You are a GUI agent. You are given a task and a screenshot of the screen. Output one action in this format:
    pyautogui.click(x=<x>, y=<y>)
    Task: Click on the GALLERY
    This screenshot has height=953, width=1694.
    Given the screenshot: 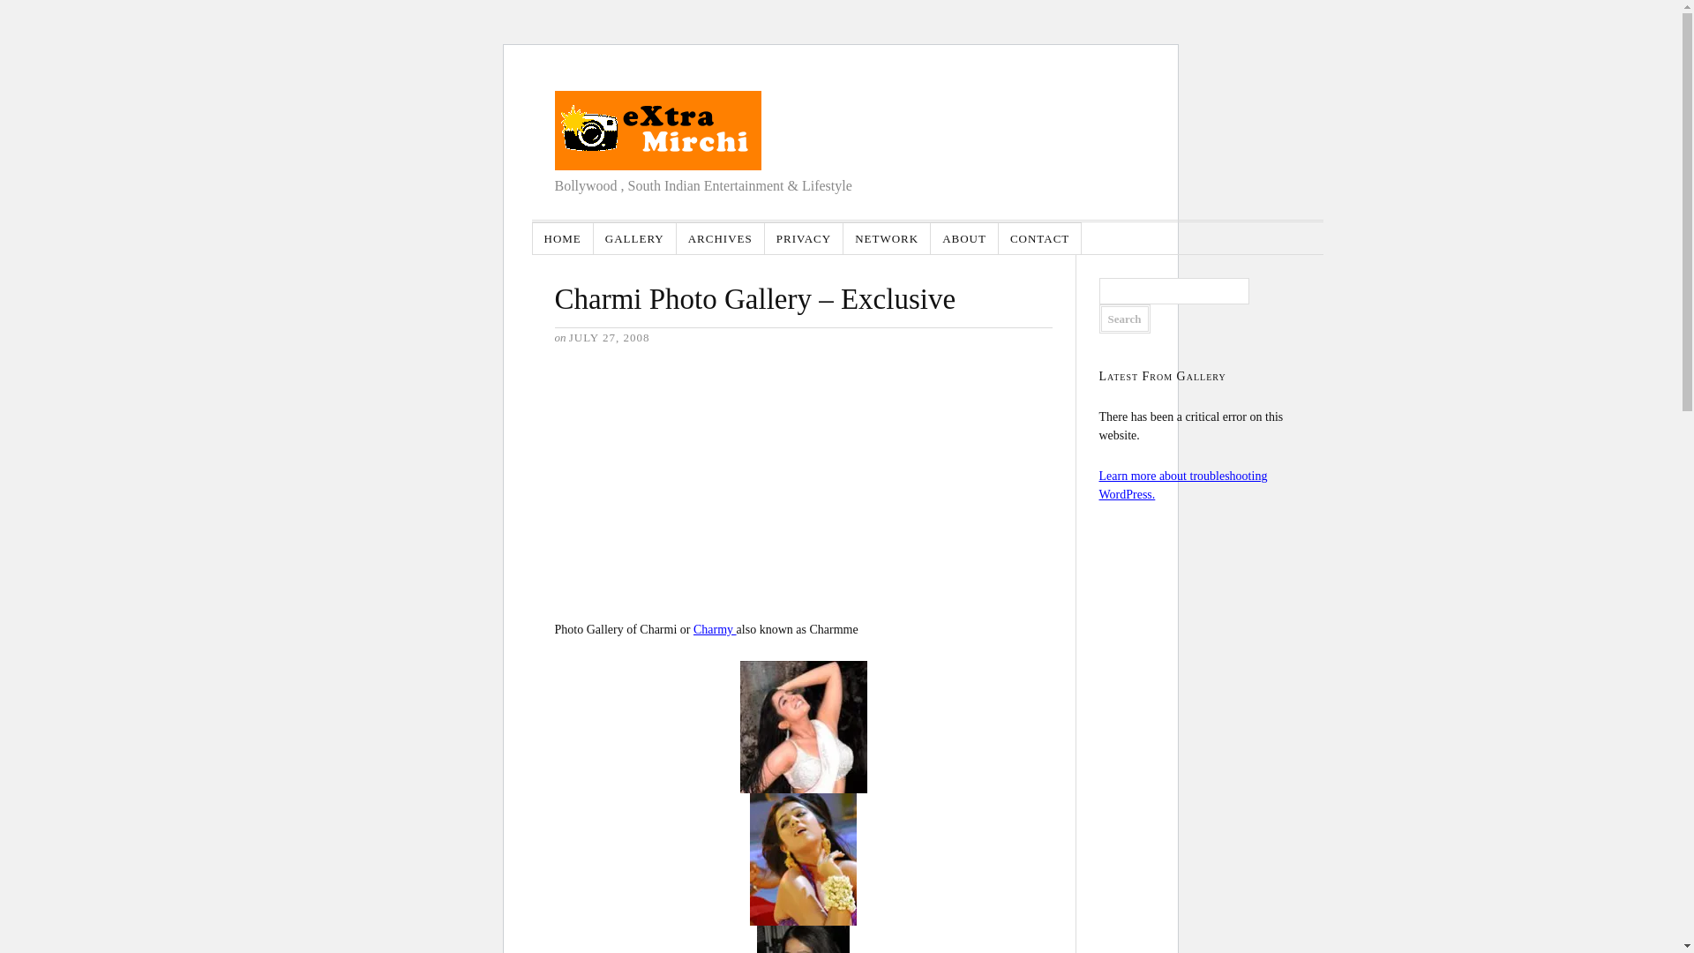 What is the action you would take?
    pyautogui.click(x=635, y=238)
    